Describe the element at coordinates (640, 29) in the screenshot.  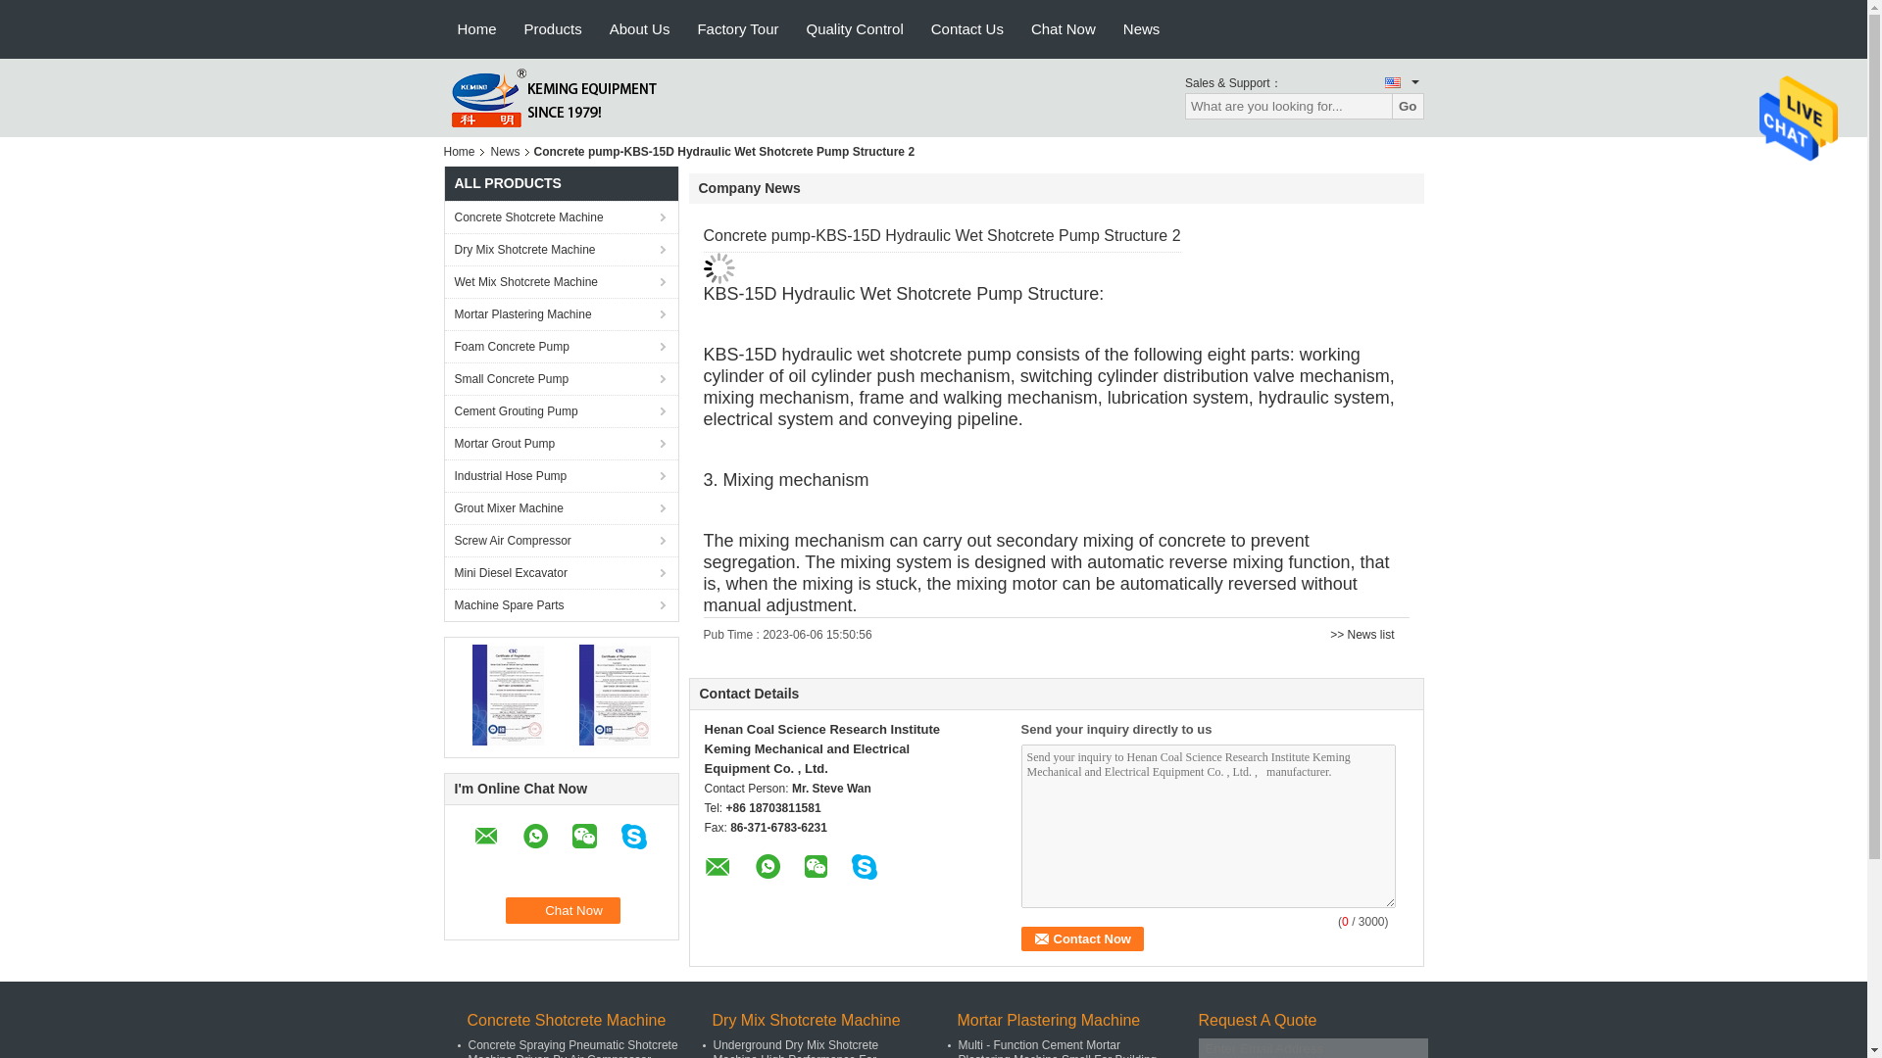
I see `About Us` at that location.